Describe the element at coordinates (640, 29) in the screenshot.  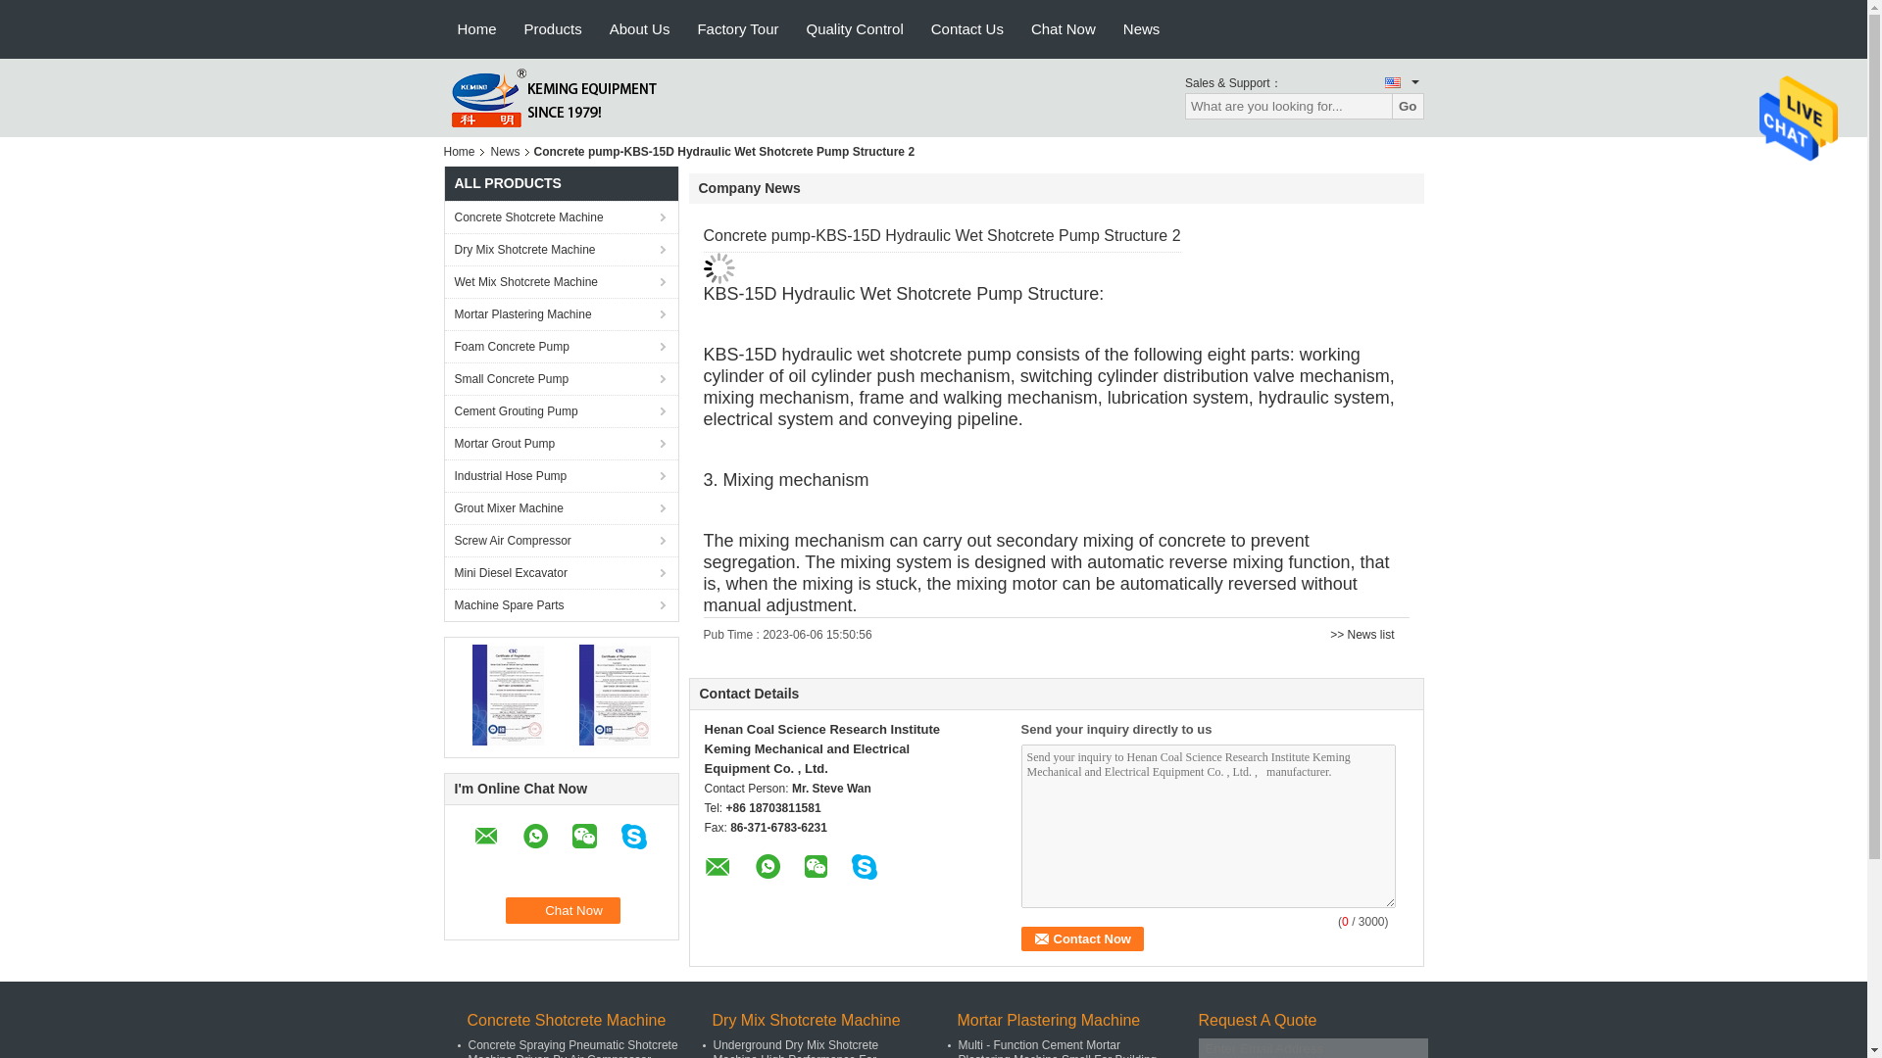
I see `About Us` at that location.